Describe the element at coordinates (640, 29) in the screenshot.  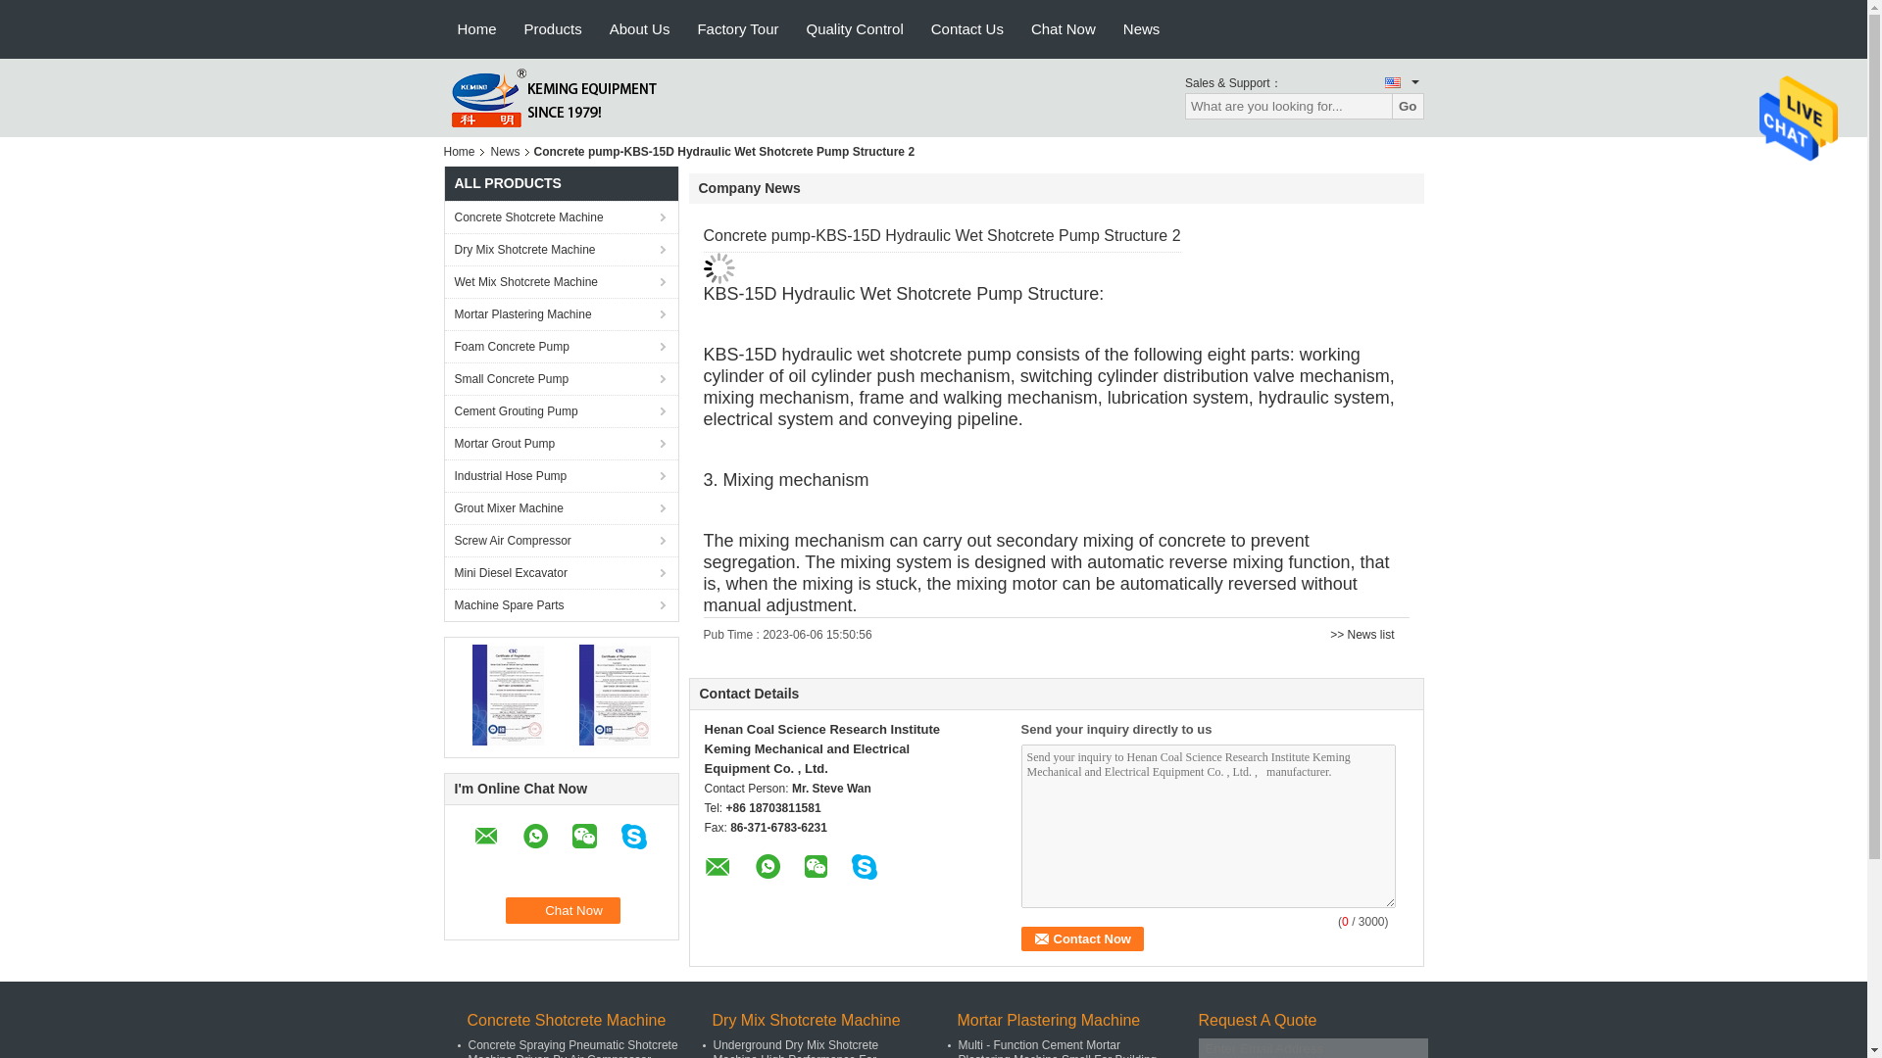
I see `About Us` at that location.